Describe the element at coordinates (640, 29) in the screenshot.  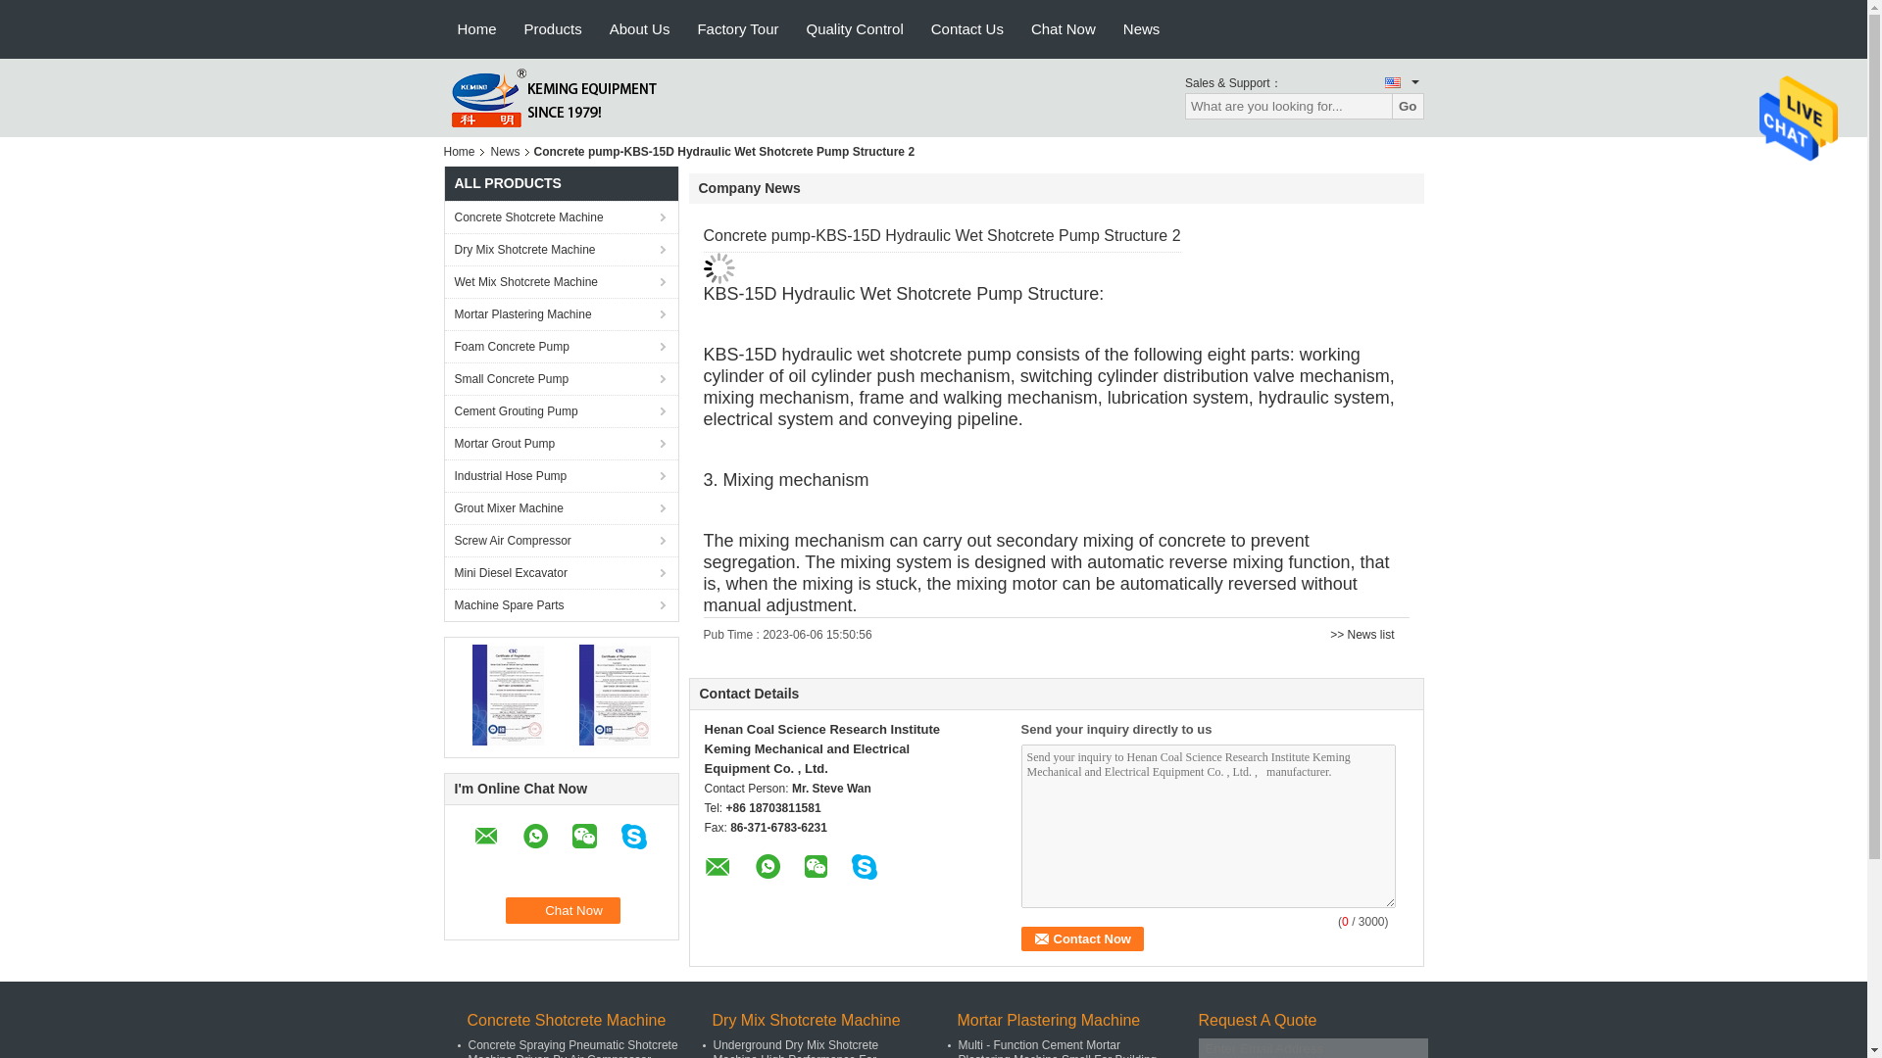
I see `About Us` at that location.